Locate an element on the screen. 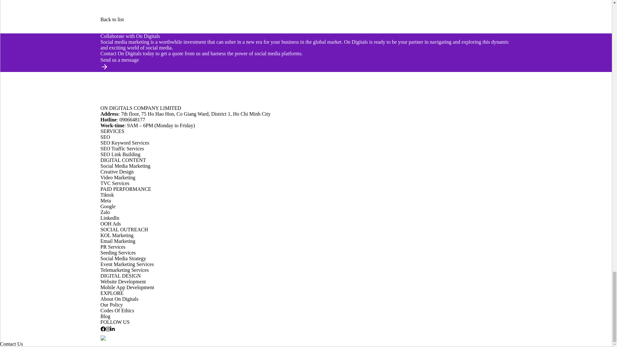 The image size is (617, 347). 0906648177 is located at coordinates (132, 120).